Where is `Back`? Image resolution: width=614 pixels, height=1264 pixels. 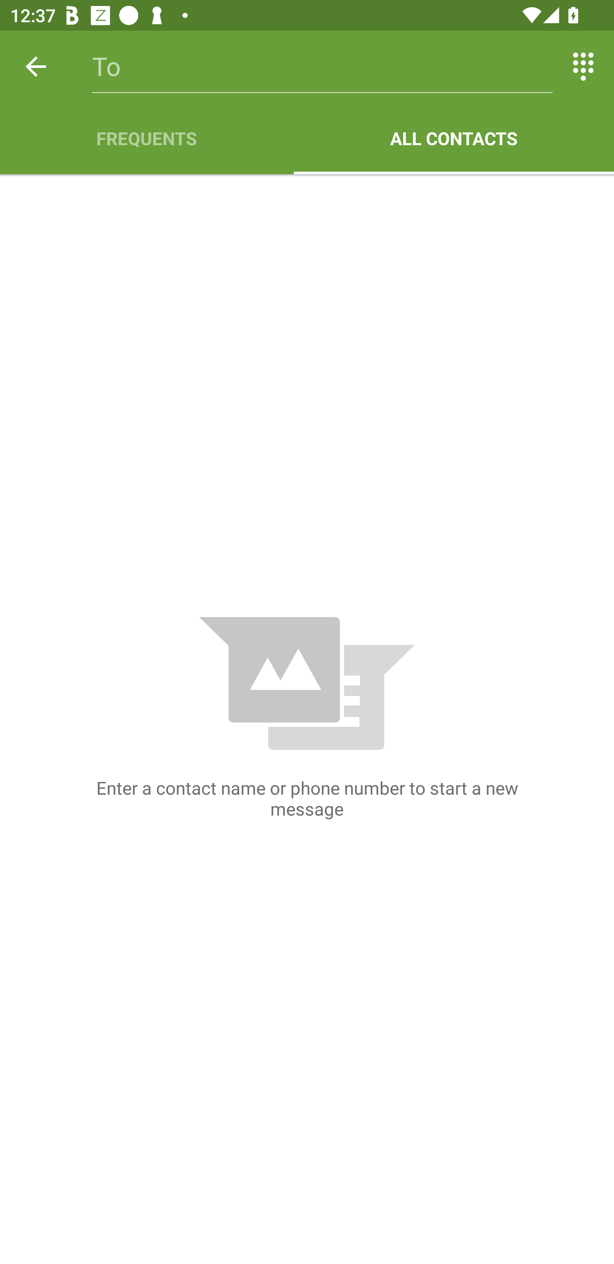
Back is located at coordinates (36, 66).